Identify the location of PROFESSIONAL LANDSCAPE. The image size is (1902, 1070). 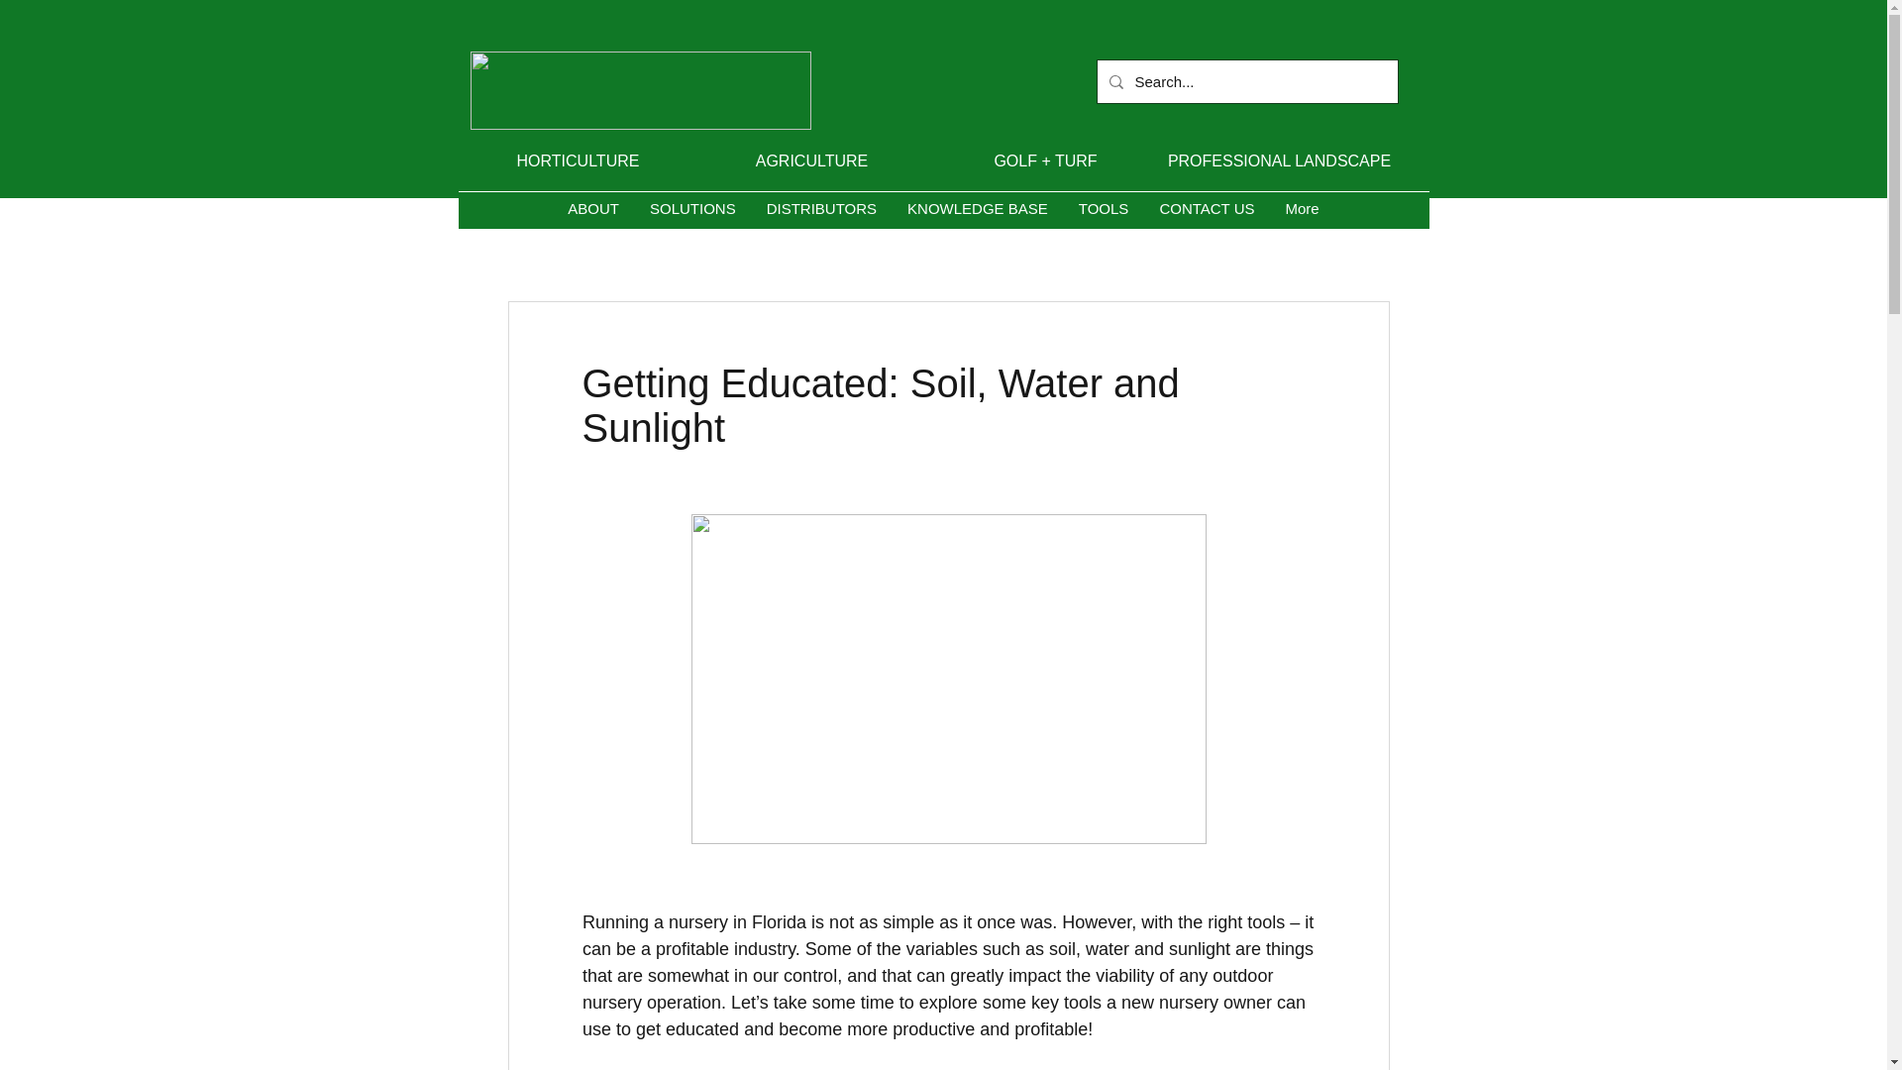
(1278, 160).